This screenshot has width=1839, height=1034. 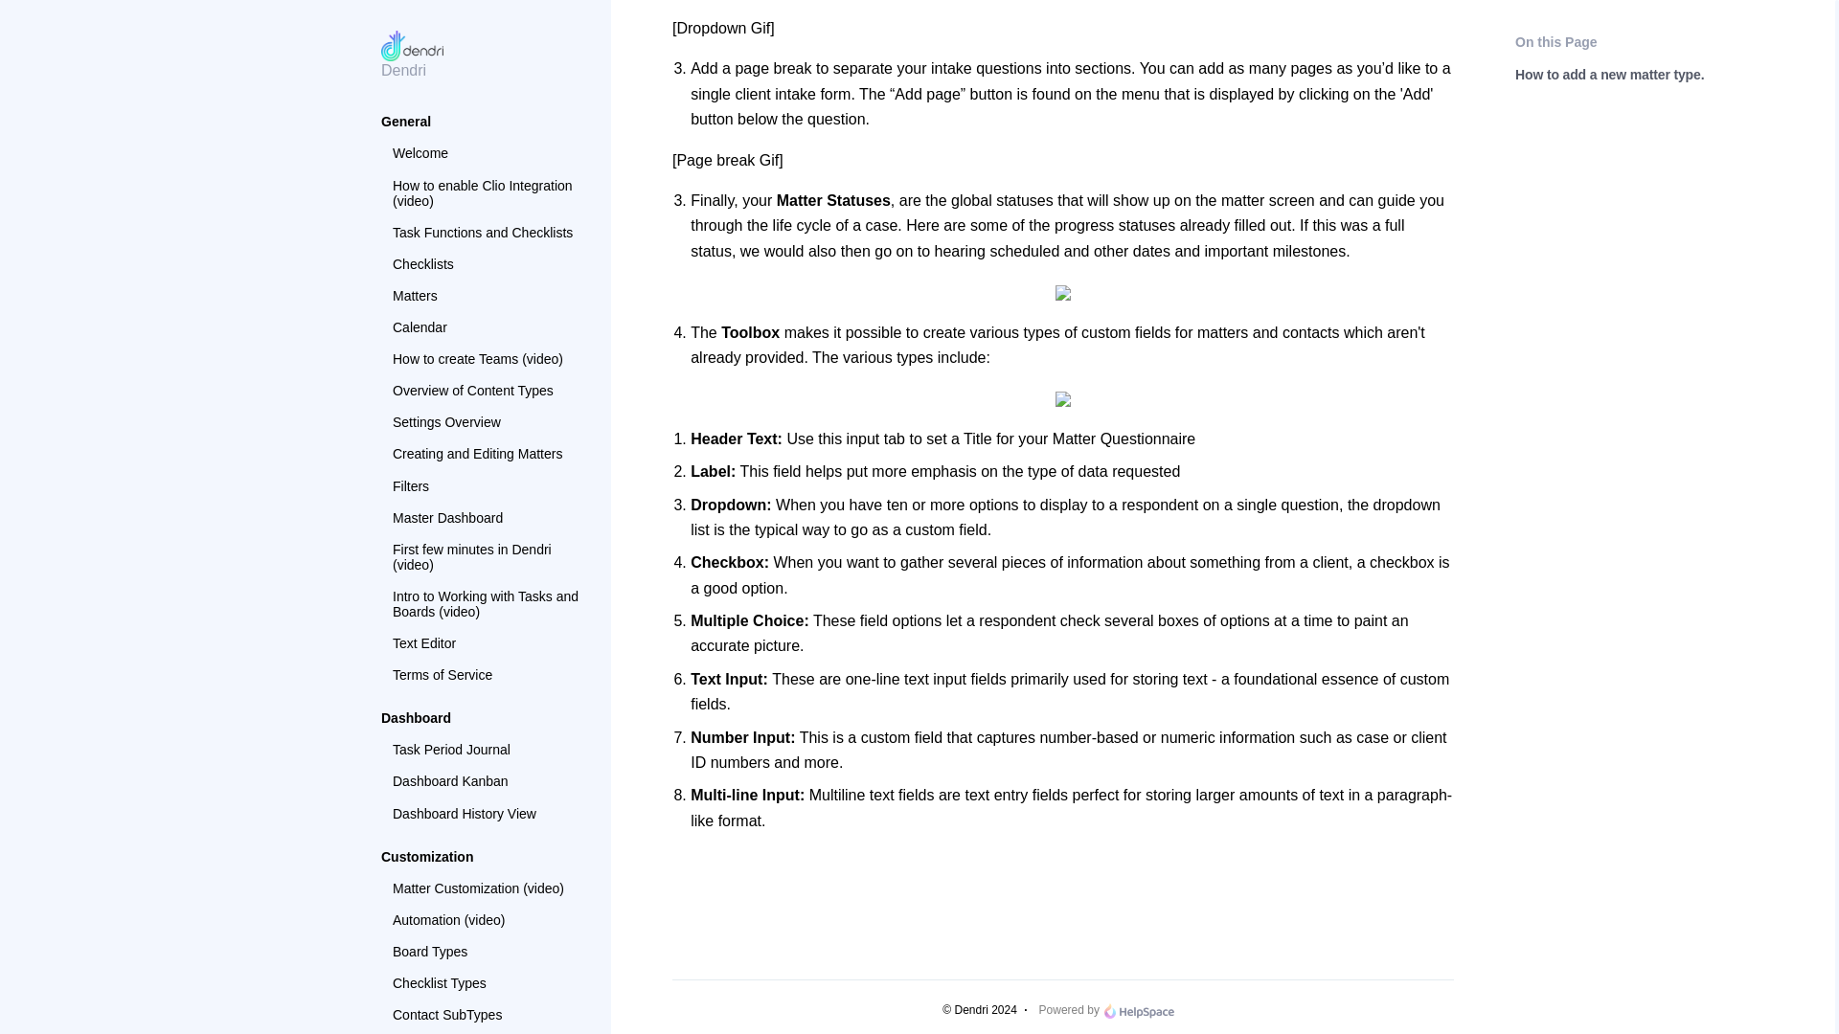 What do you see at coordinates (487, 14) in the screenshot?
I see `Profile Settings` at bounding box center [487, 14].